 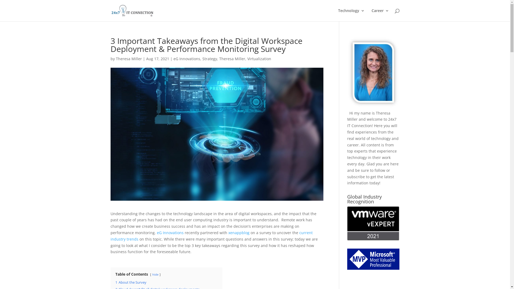 I want to click on Theresa Miller, so click(x=232, y=59).